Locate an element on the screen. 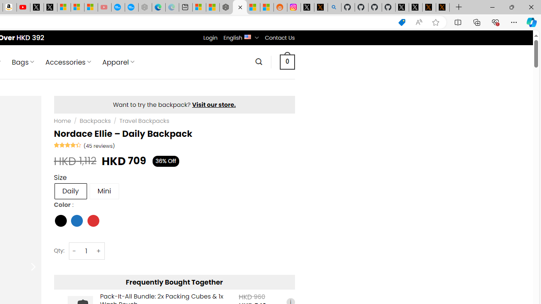  Visit our store. is located at coordinates (214, 105).